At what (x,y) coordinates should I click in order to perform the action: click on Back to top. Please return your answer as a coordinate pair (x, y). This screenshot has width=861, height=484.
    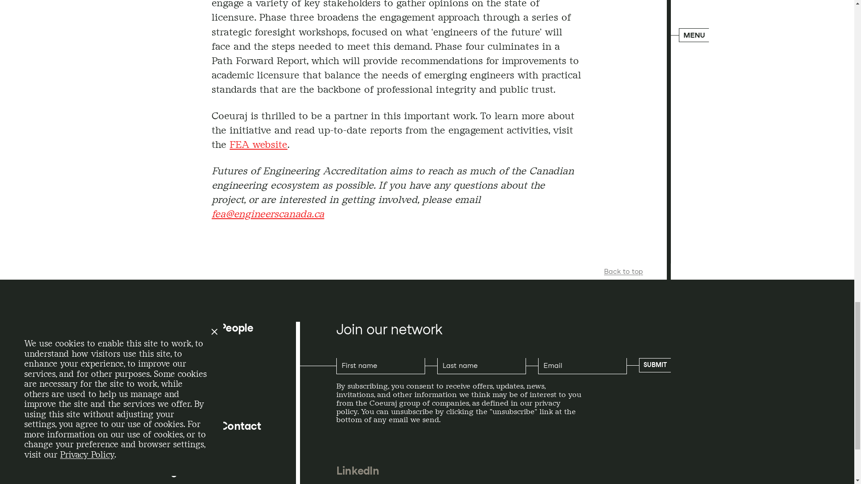
    Looking at the image, I should click on (623, 272).